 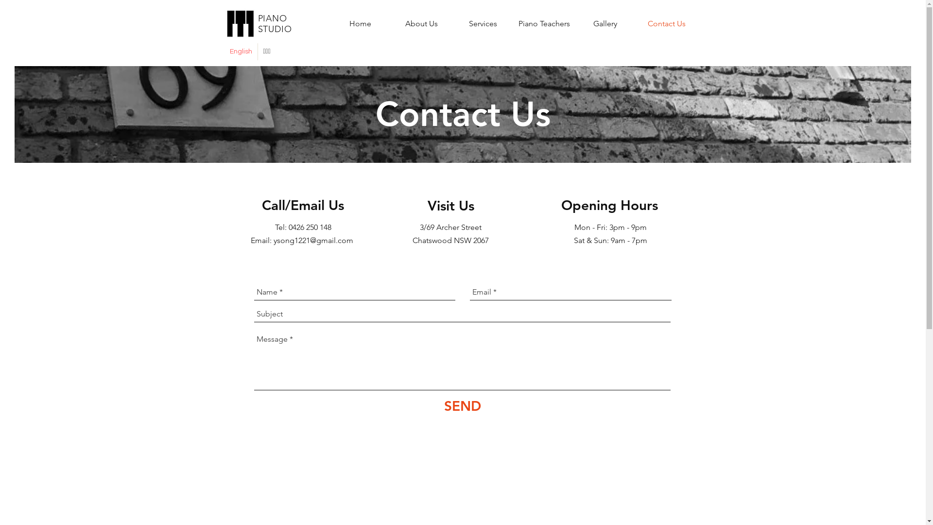 I want to click on PIANO , so click(x=274, y=18).